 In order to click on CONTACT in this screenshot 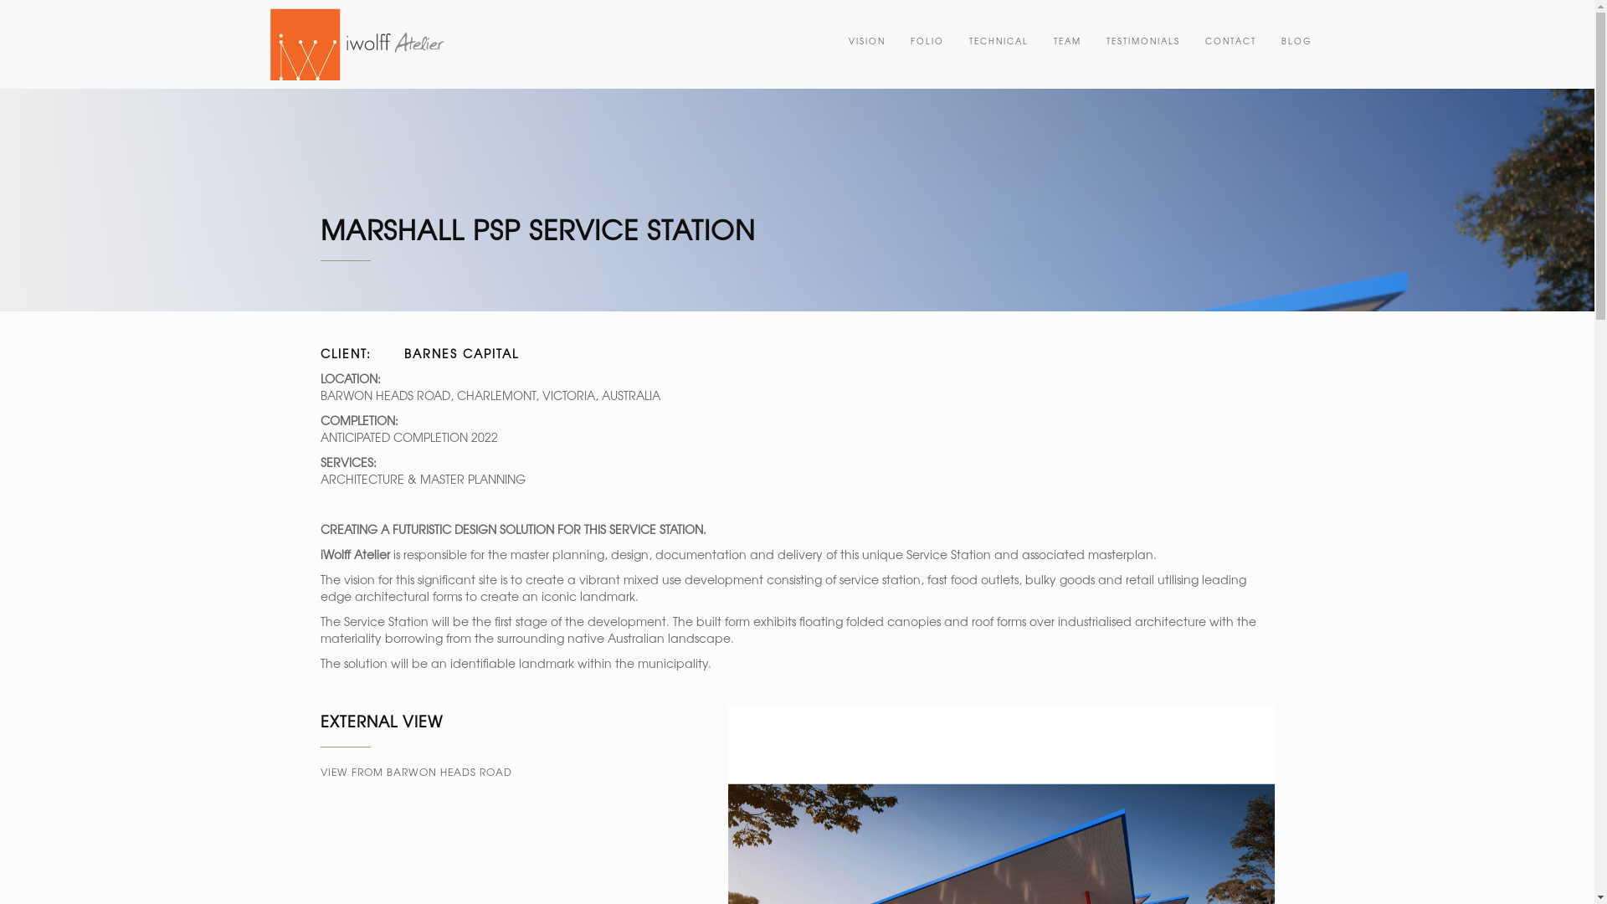, I will do `click(1230, 41)`.